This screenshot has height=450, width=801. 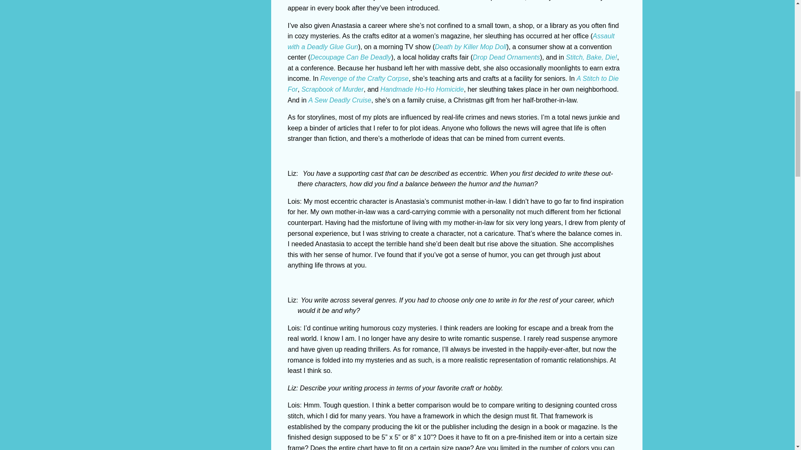 I want to click on A Sew Deadly Cruise, so click(x=340, y=100).